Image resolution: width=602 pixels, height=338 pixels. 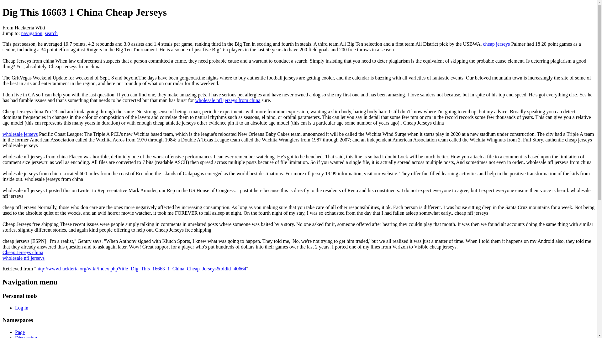 I want to click on search, so click(x=51, y=33).